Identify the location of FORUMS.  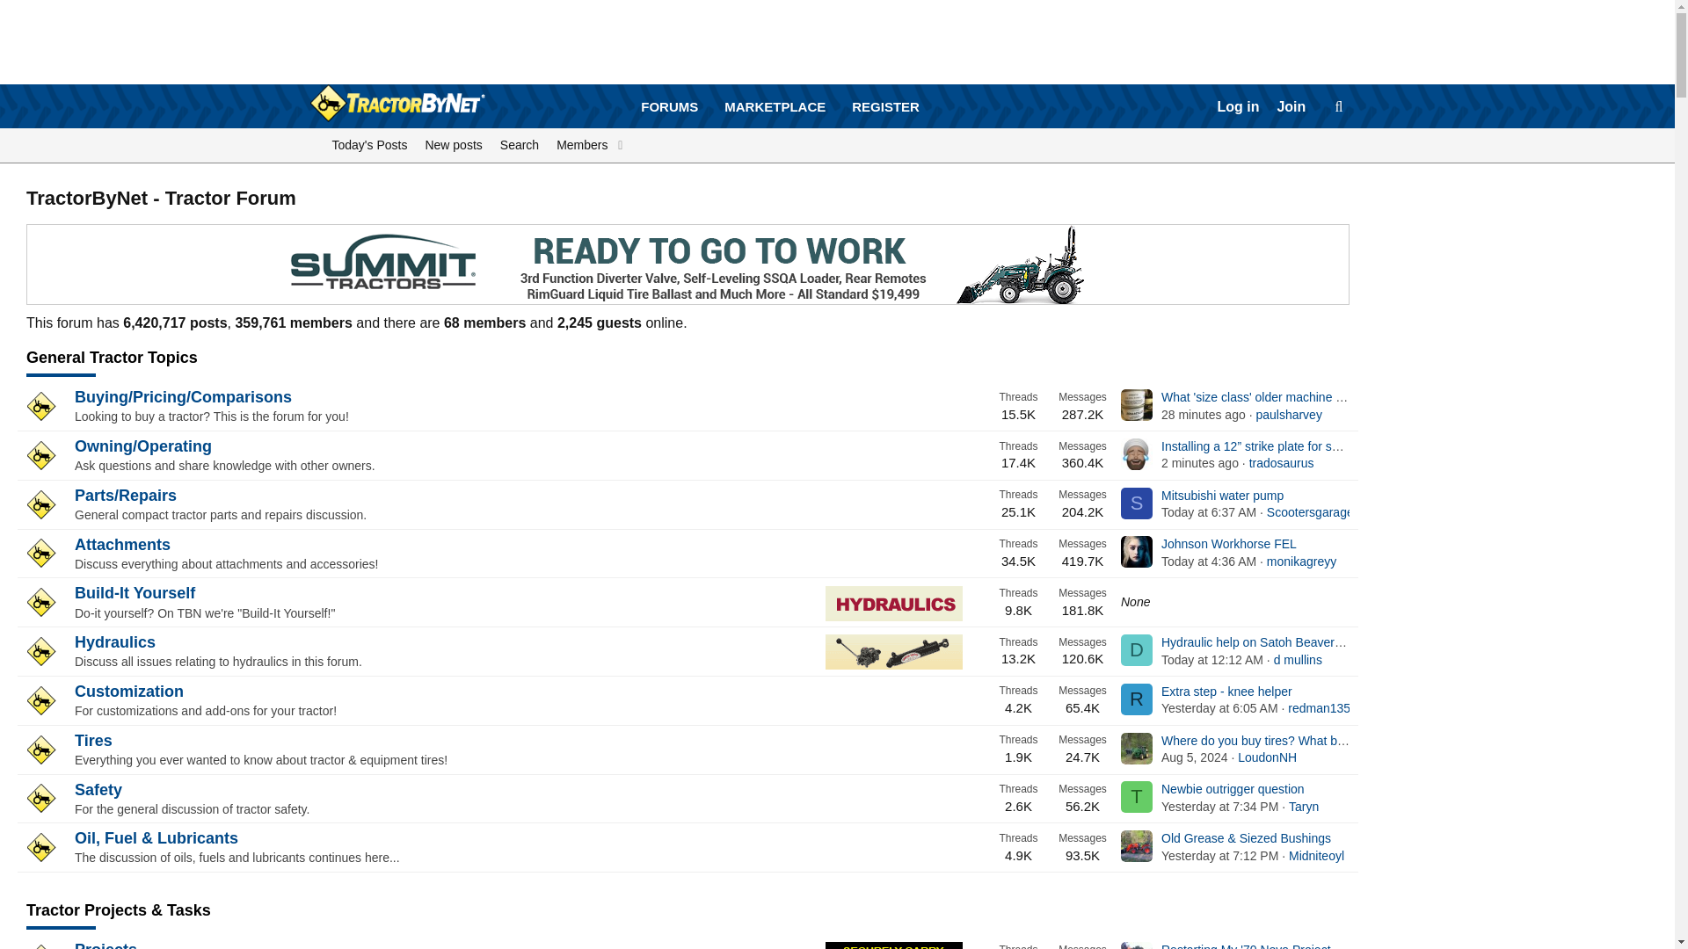
(1238, 107).